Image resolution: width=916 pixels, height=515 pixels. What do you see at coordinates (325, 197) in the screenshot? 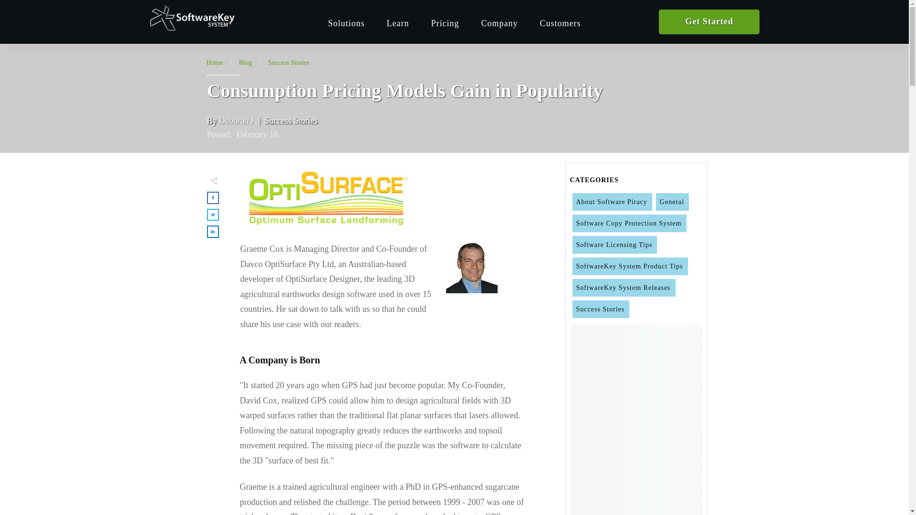
I see `Consumption Pricing Models Gain in Popularity` at bounding box center [325, 197].